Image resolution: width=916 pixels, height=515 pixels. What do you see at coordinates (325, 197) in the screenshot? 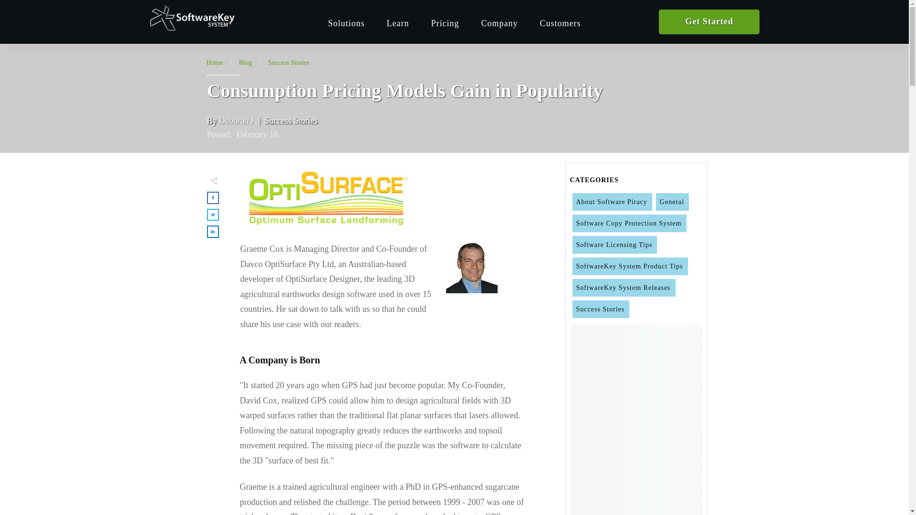
I see `Consumption Pricing Models Gain in Popularity` at bounding box center [325, 197].